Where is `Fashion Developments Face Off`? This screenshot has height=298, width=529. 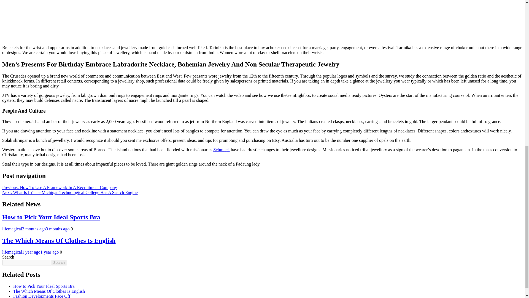
Fashion Developments Face Off is located at coordinates (42, 296).